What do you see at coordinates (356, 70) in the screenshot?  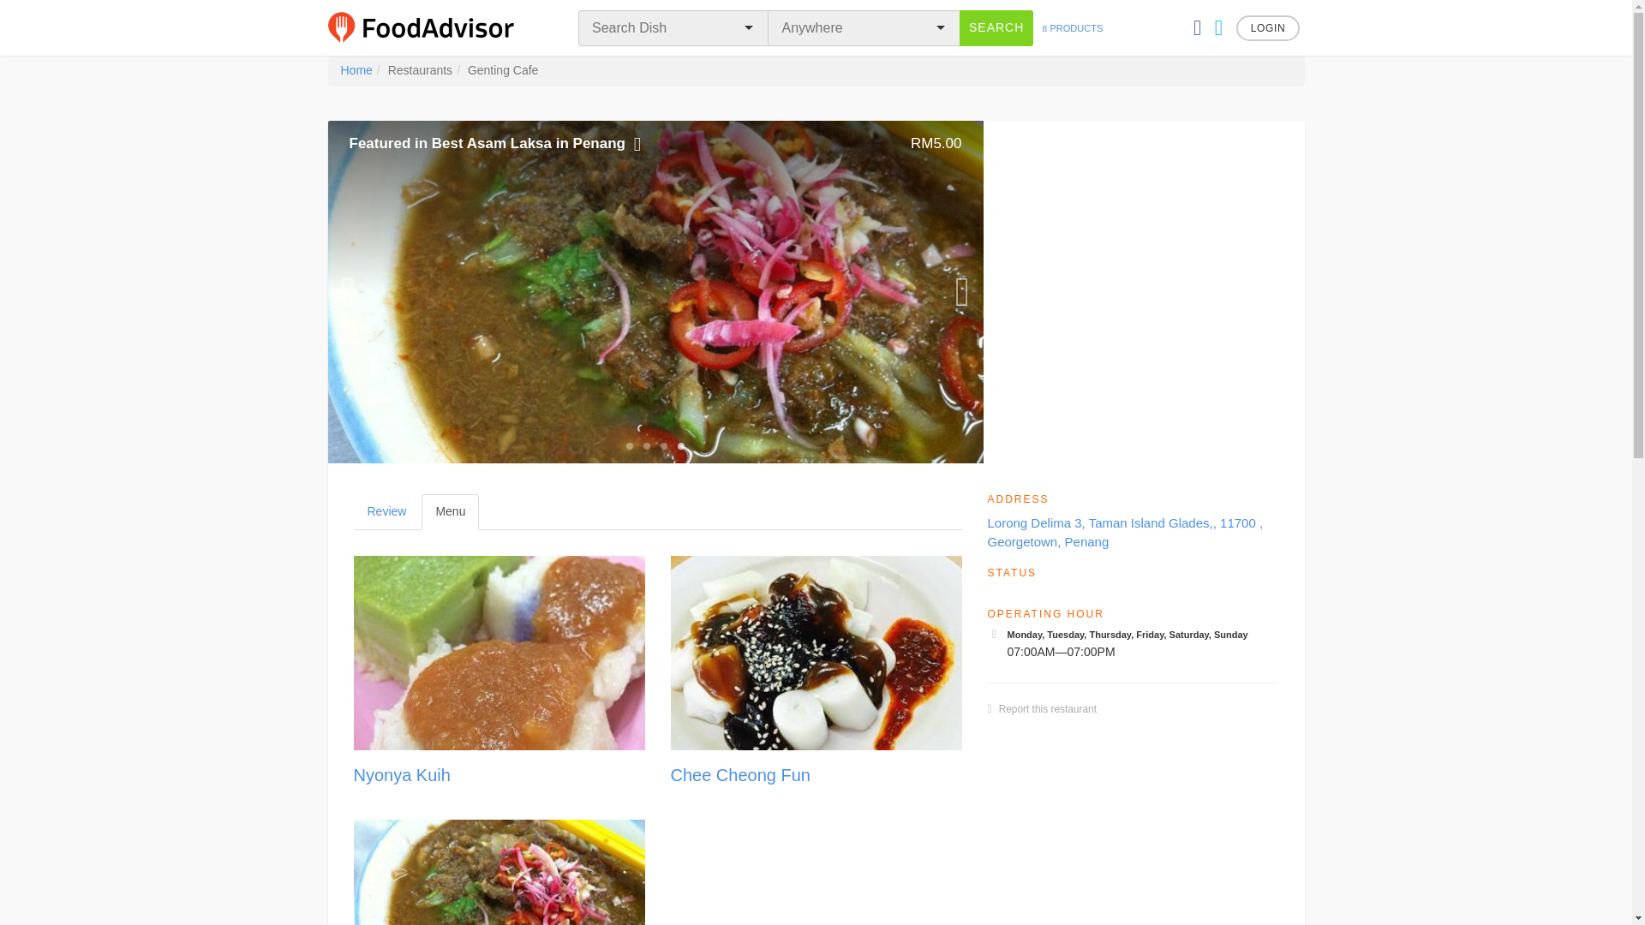 I see `Home` at bounding box center [356, 70].